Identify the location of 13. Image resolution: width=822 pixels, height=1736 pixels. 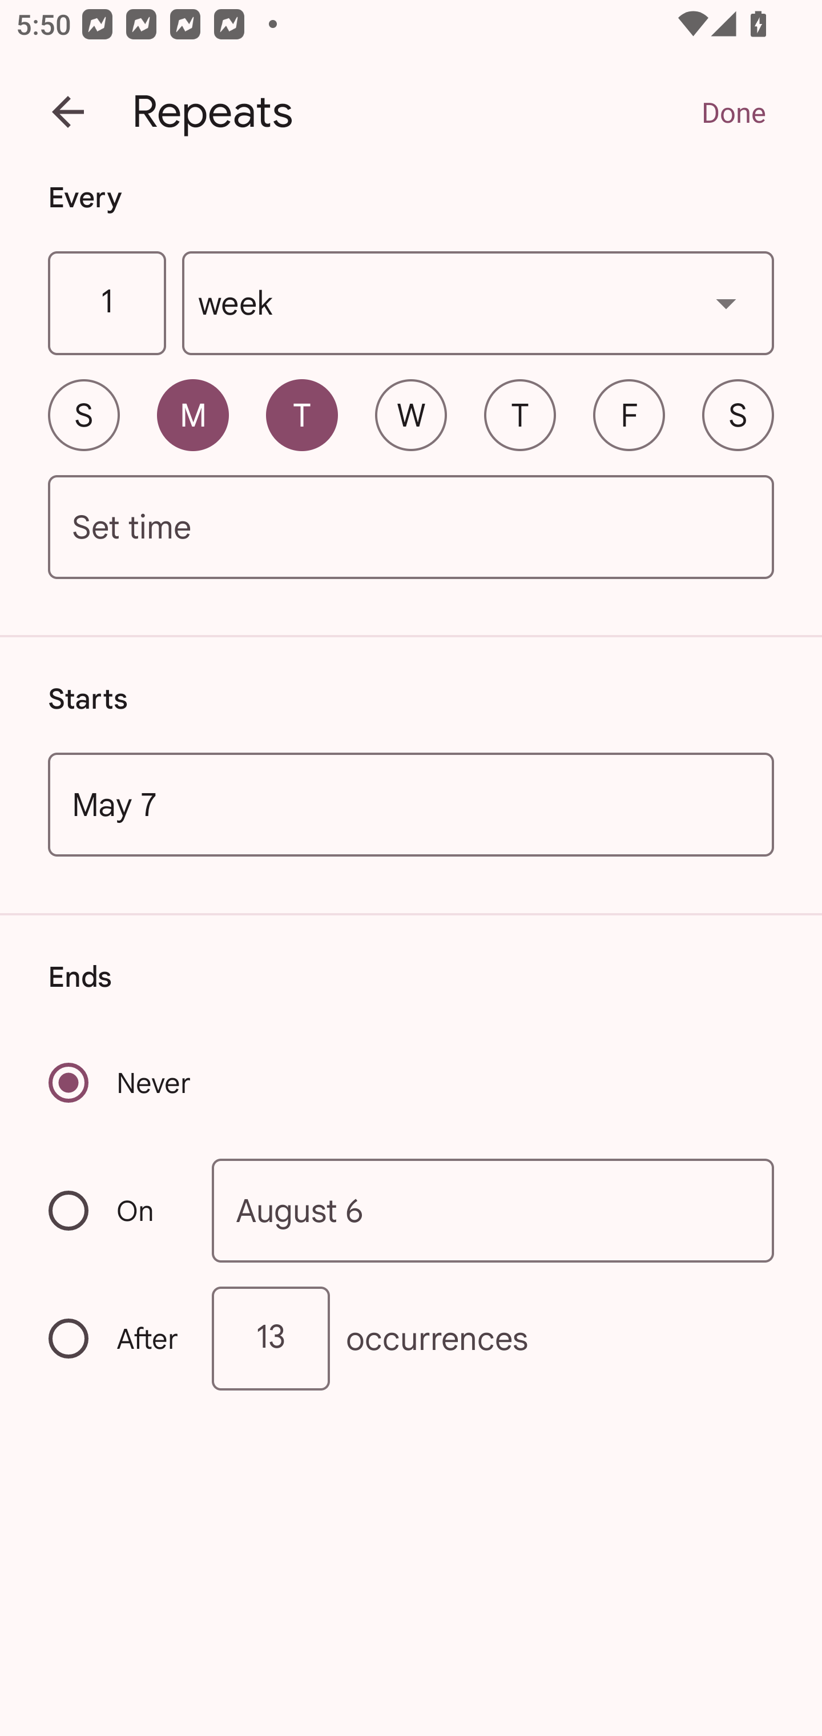
(271, 1339).